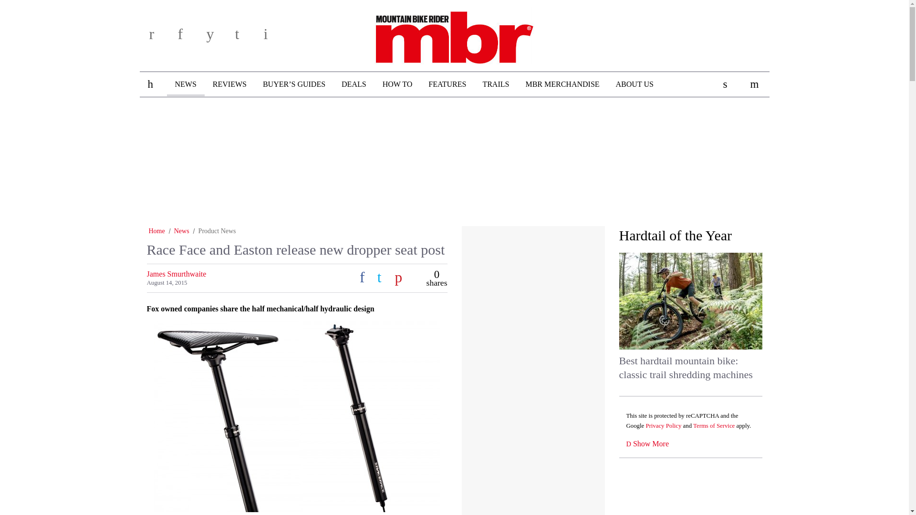 The image size is (916, 515). Describe the element at coordinates (160, 37) in the screenshot. I see `r` at that location.